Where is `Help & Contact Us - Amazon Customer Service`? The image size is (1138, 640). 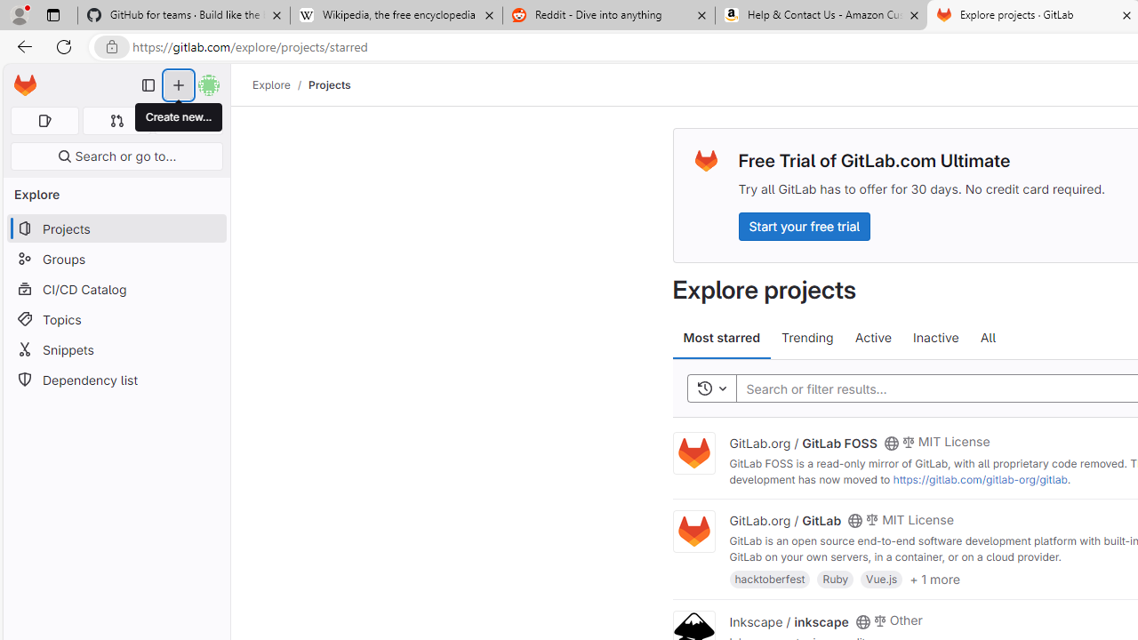 Help & Contact Us - Amazon Customer Service is located at coordinates (821, 16).